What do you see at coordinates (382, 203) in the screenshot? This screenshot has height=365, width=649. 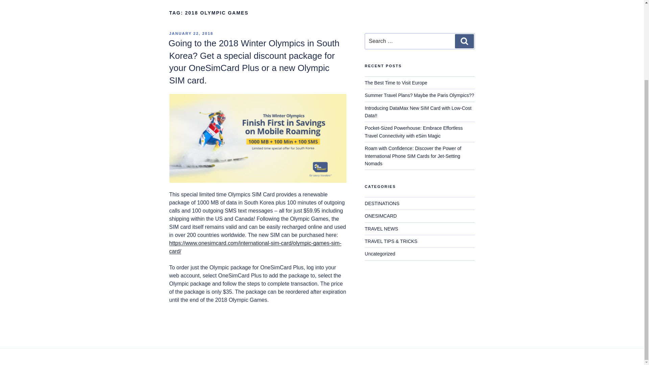 I see `DESTINATIONS` at bounding box center [382, 203].